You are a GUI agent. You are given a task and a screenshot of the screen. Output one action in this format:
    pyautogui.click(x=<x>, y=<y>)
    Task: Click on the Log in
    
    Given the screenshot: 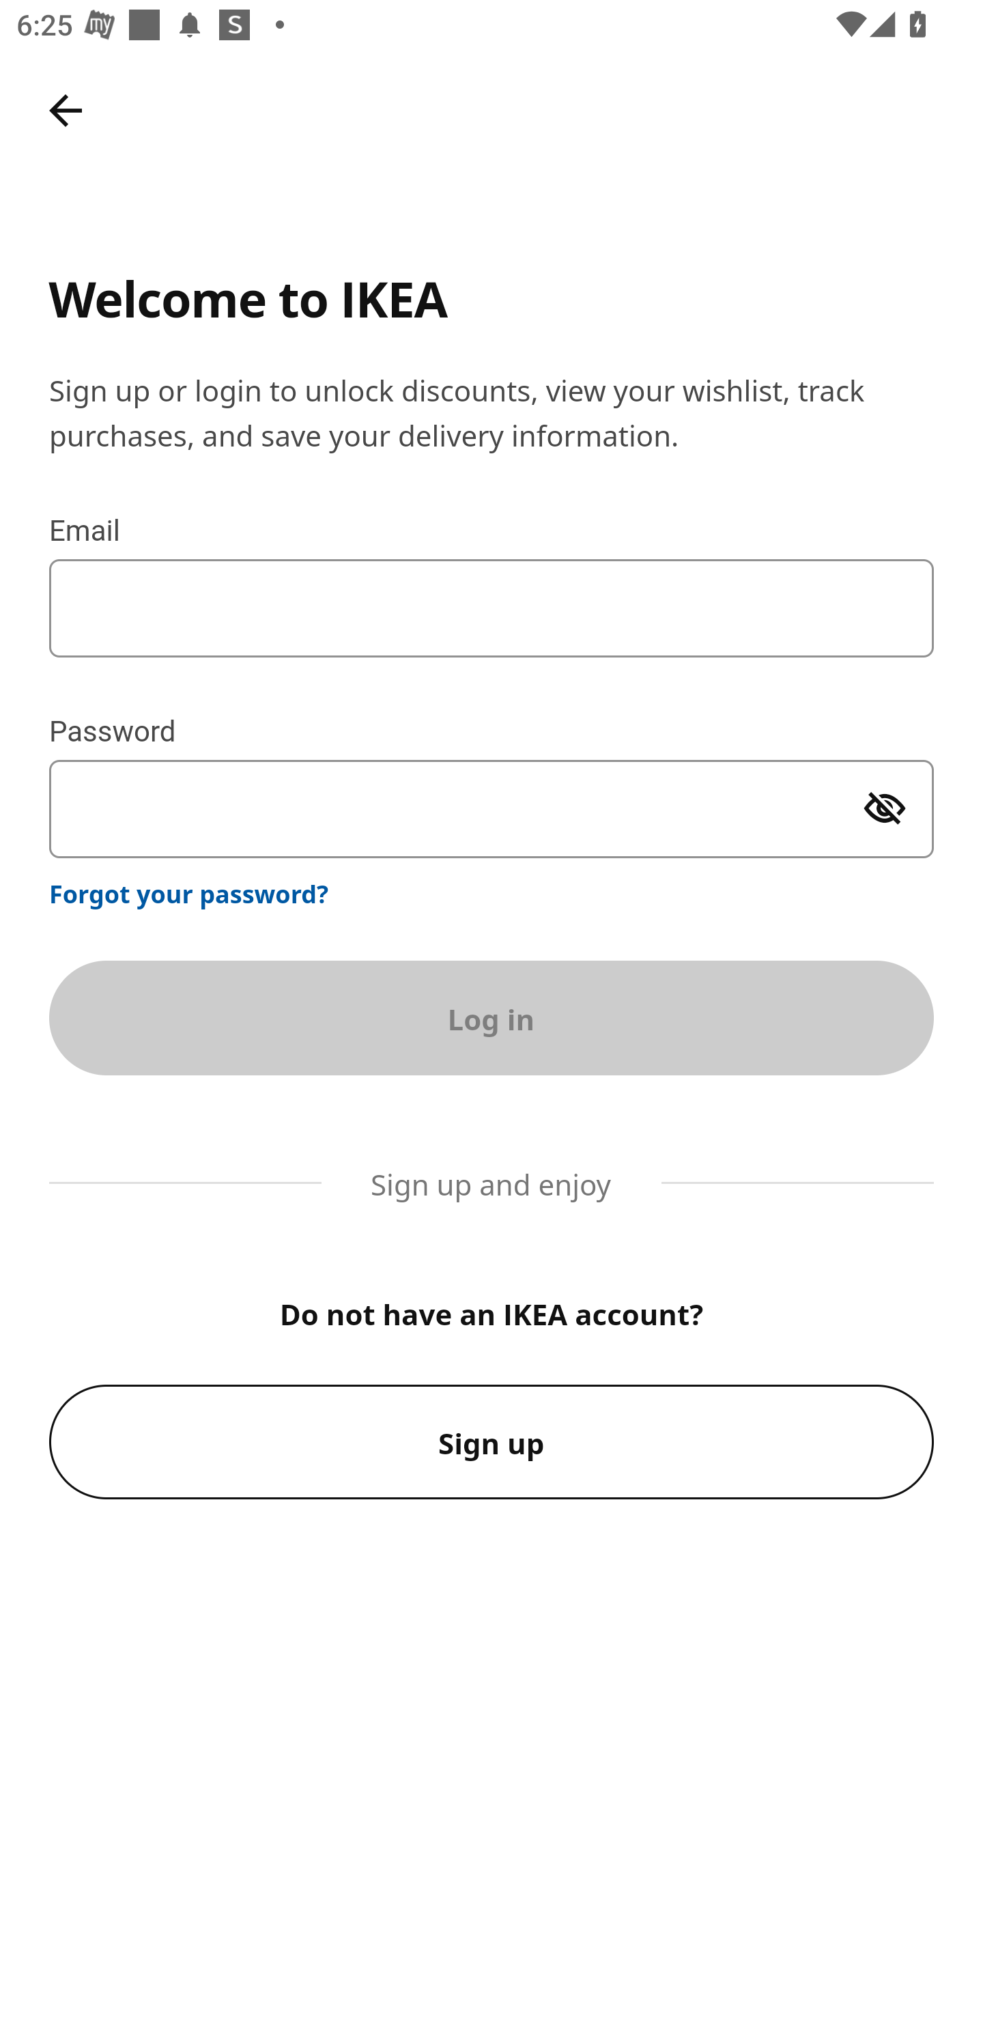 What is the action you would take?
    pyautogui.click(x=491, y=1017)
    